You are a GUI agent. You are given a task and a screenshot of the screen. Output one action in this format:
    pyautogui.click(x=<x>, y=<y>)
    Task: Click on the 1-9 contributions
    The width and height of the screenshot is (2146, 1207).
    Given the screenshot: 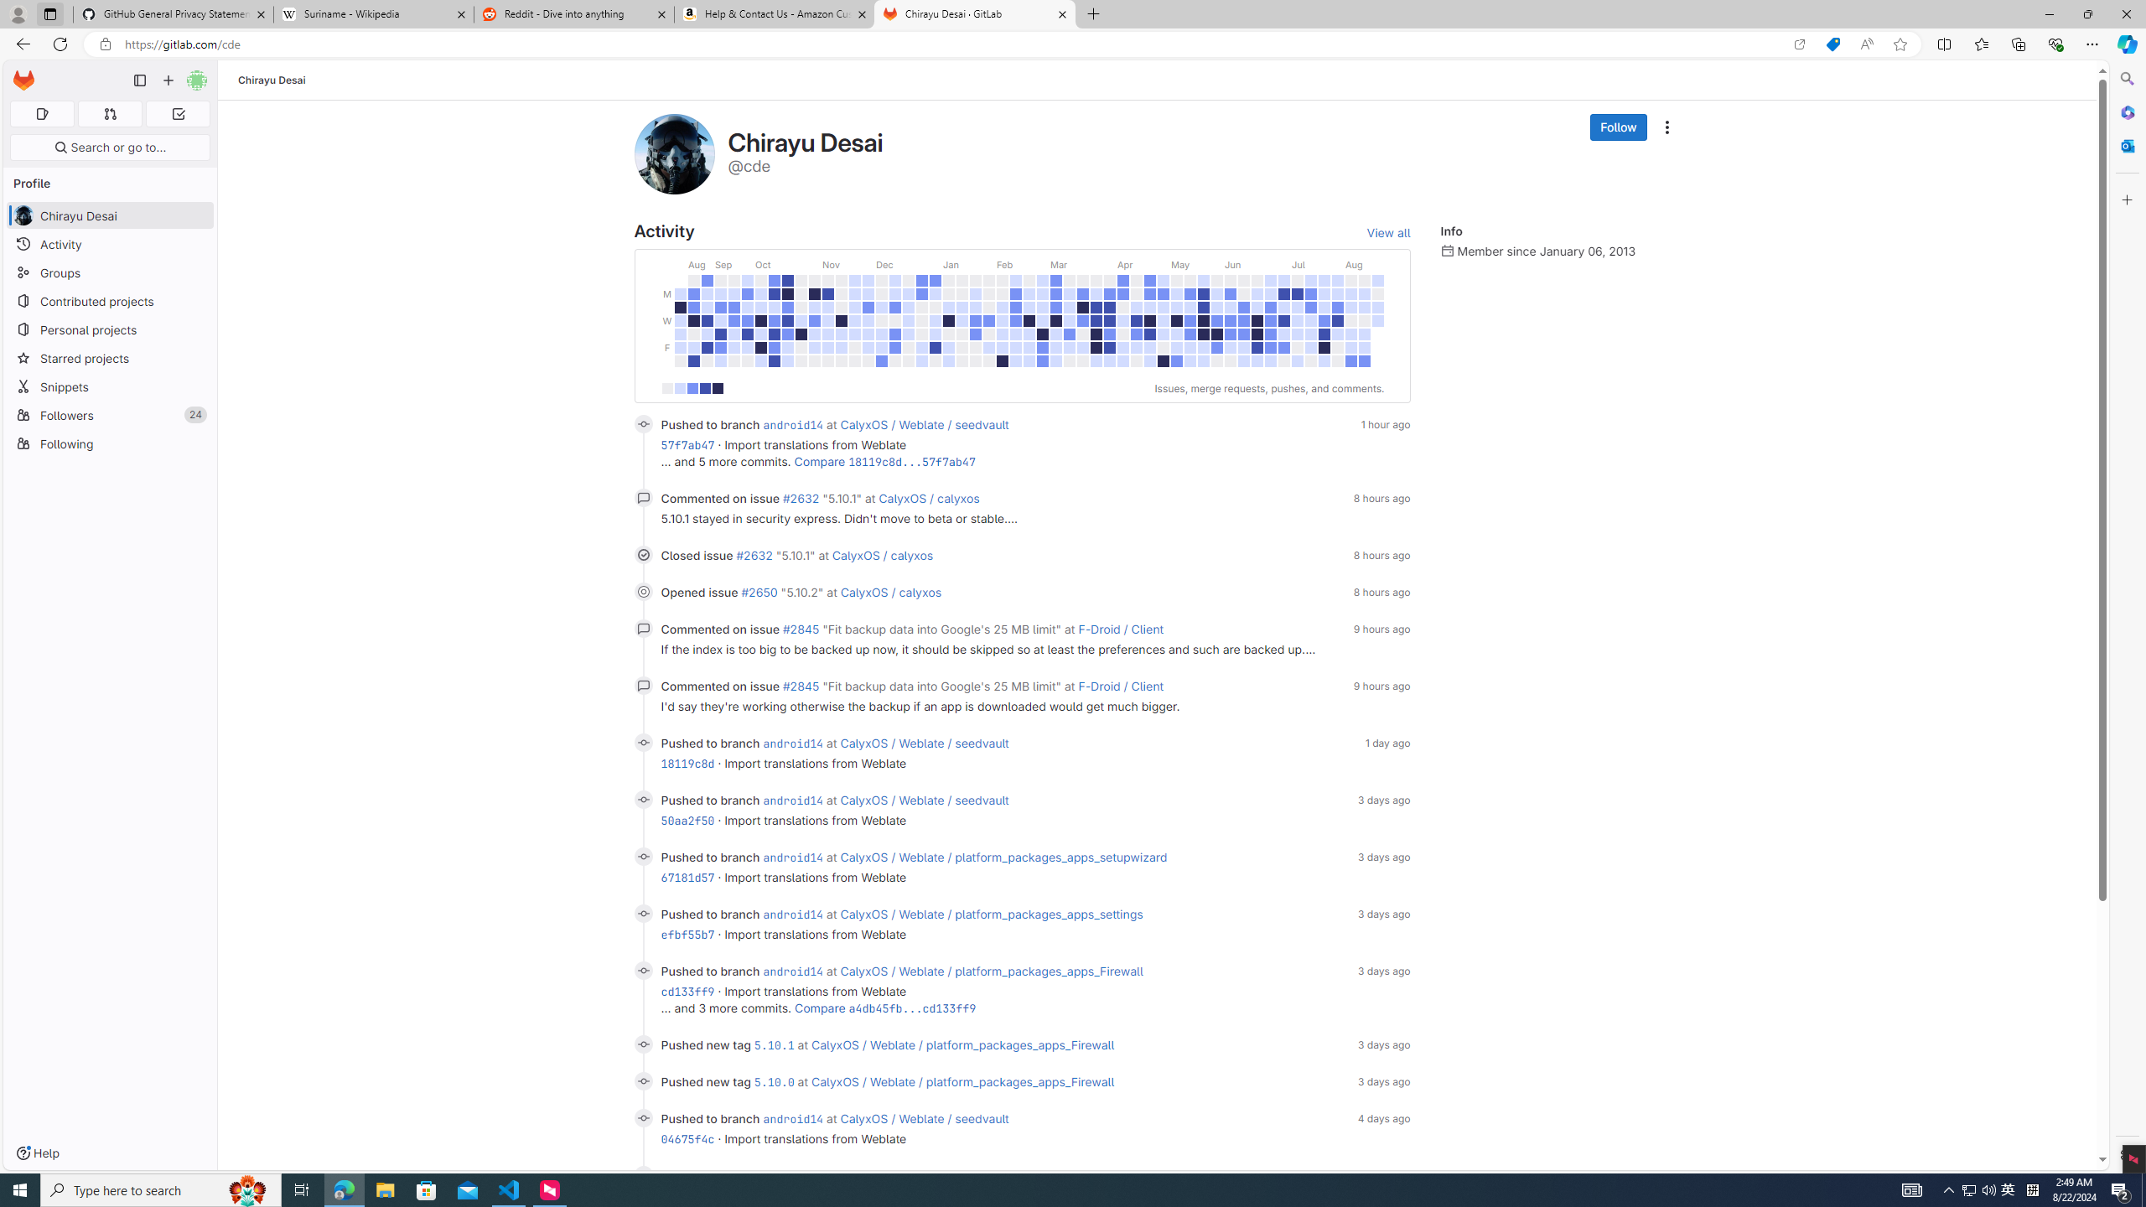 What is the action you would take?
    pyautogui.click(x=680, y=387)
    